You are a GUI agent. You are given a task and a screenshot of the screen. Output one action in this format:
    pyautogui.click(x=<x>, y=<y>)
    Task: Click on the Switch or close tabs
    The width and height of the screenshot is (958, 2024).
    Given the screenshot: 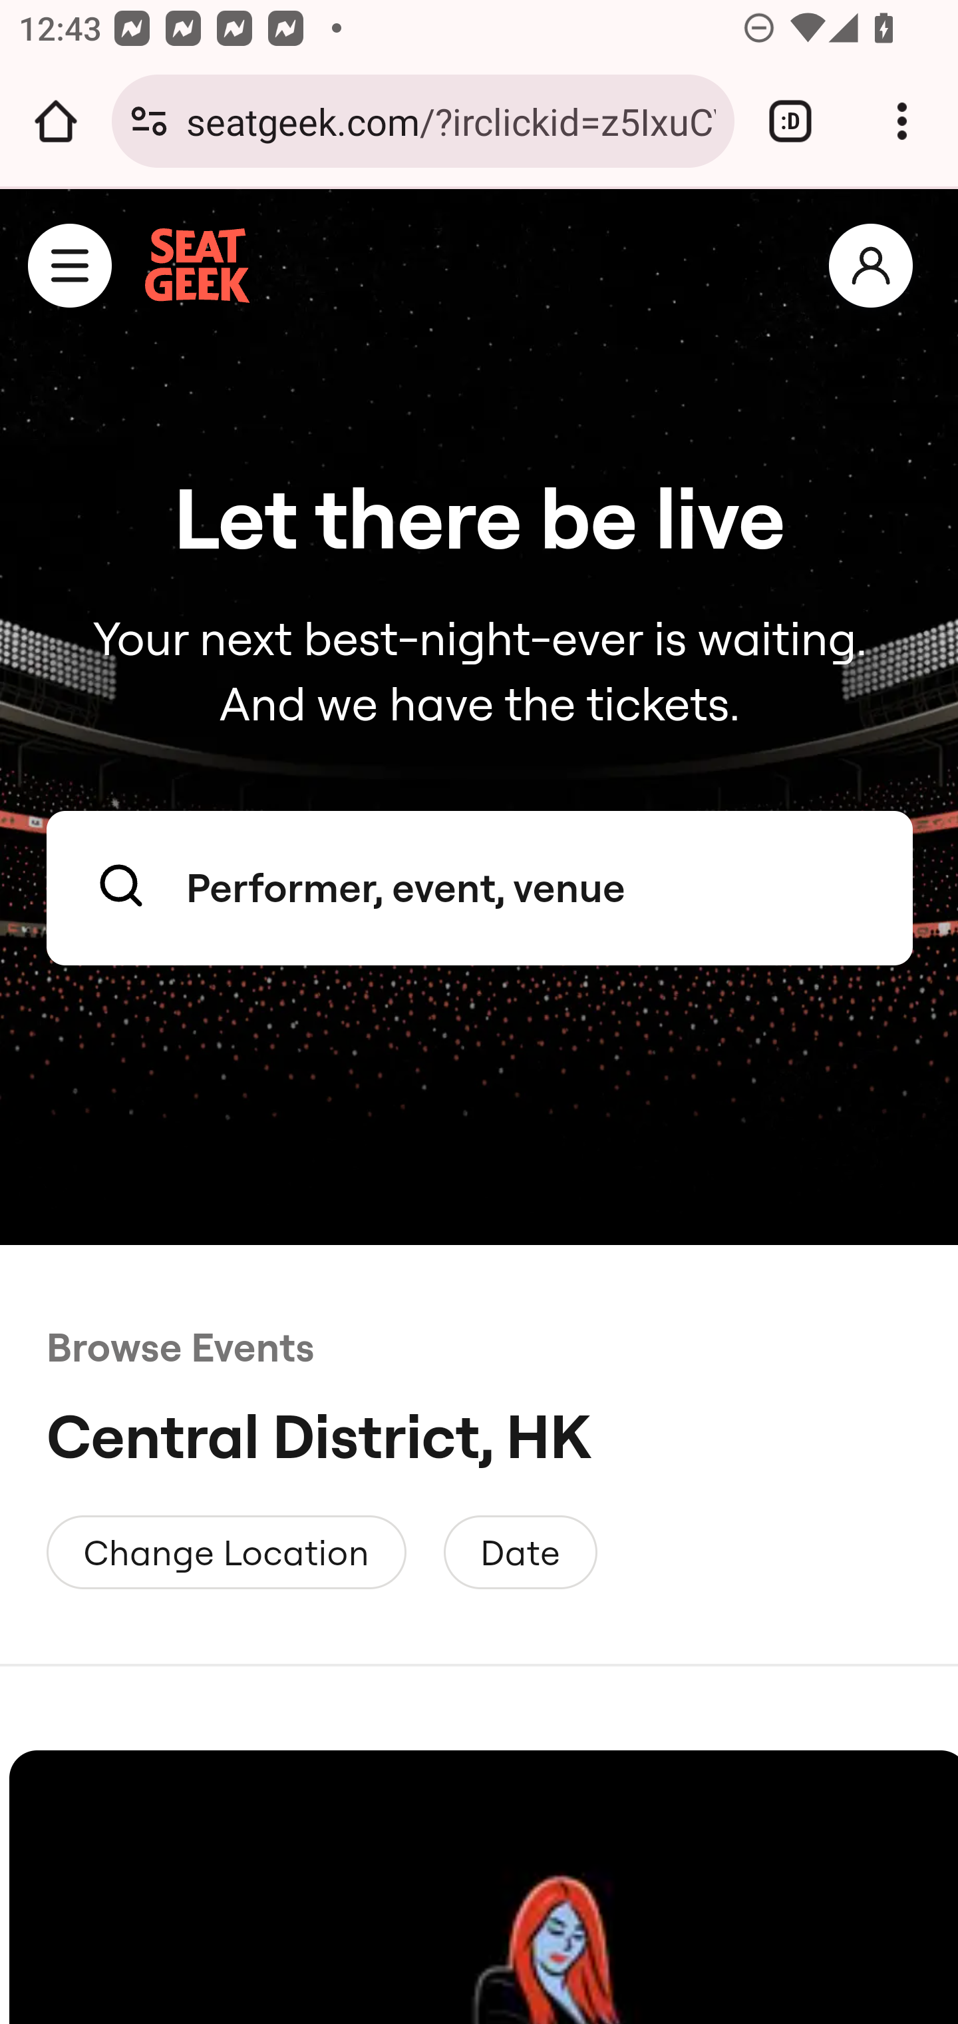 What is the action you would take?
    pyautogui.click(x=790, y=121)
    